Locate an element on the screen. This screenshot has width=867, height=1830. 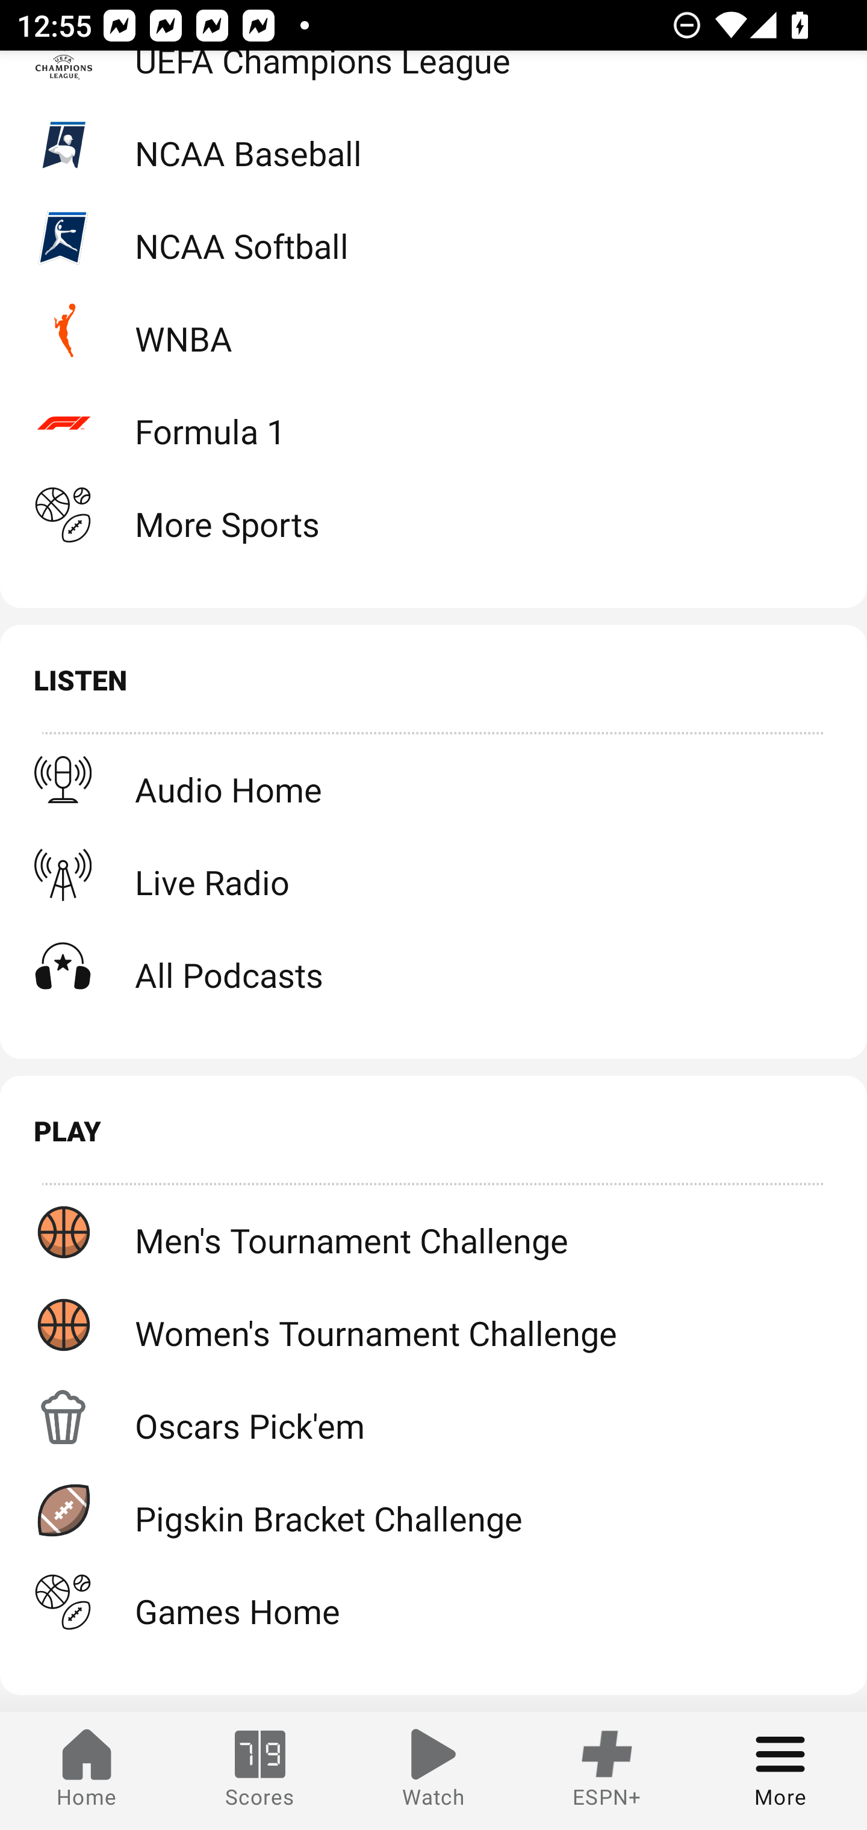
WNBA is located at coordinates (433, 330).